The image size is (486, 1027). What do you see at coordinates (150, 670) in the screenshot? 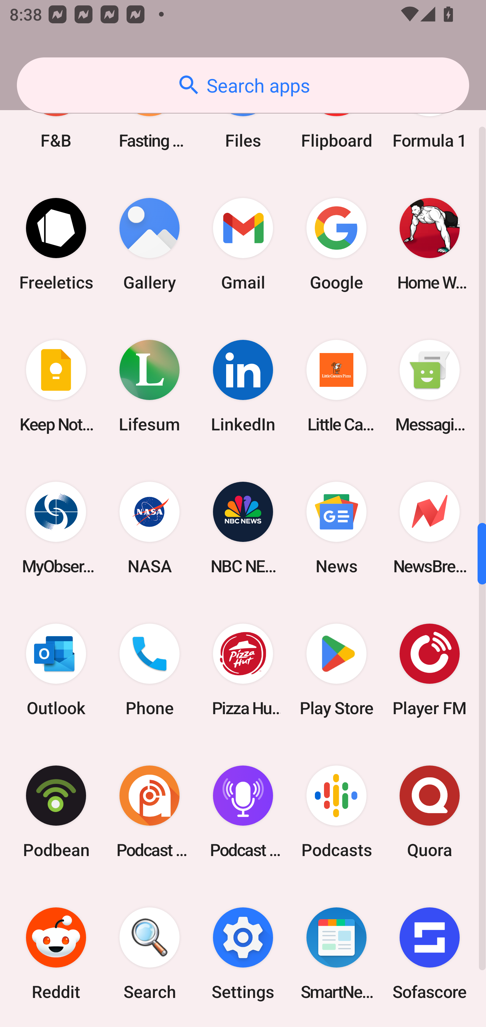
I see `Phone` at bounding box center [150, 670].